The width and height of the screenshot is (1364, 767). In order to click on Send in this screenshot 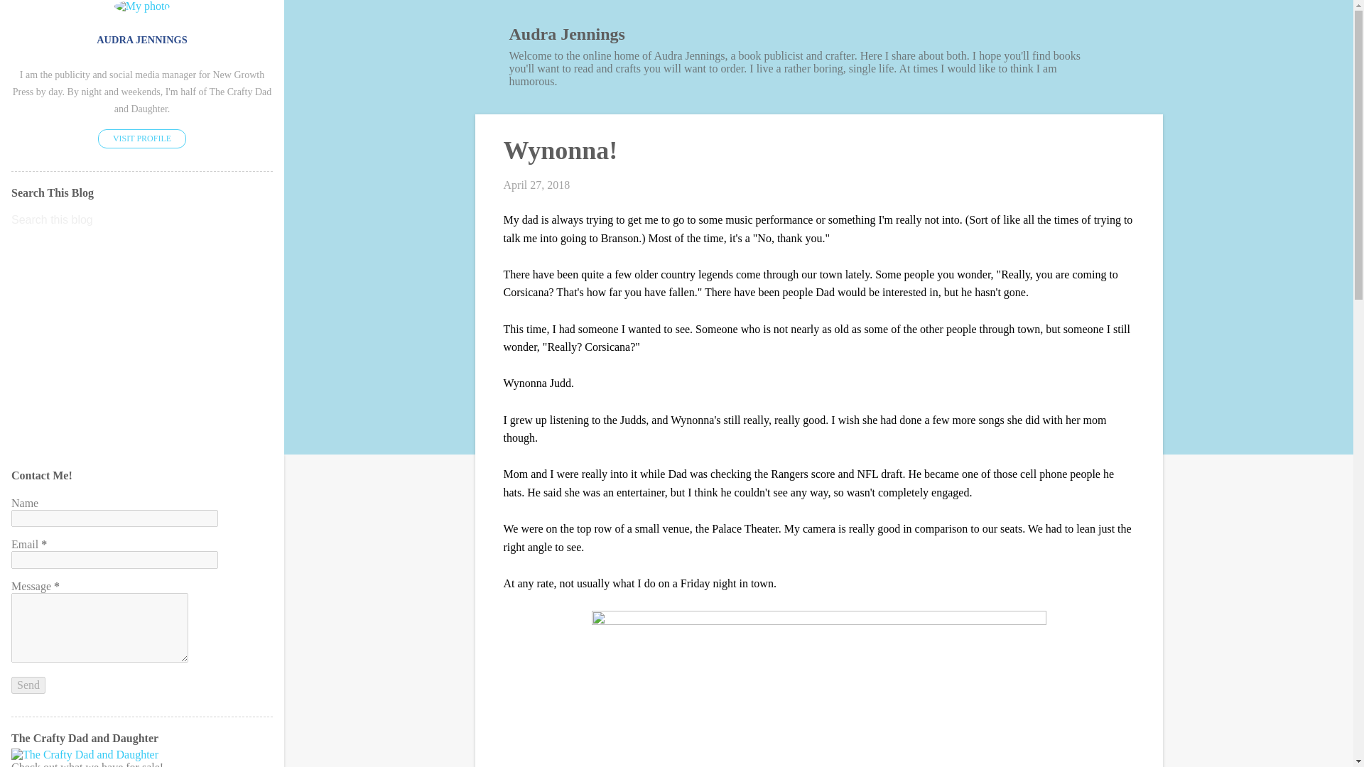, I will do `click(28, 685)`.